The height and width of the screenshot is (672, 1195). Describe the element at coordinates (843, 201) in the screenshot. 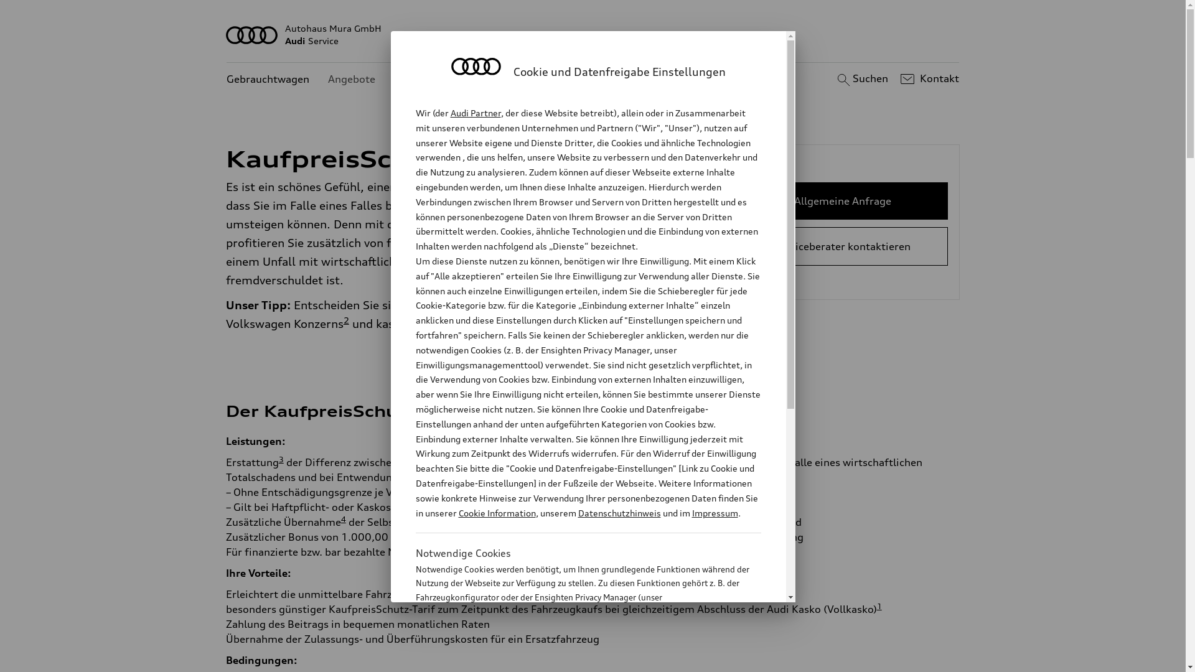

I see `Allgemeine Anfrage` at that location.